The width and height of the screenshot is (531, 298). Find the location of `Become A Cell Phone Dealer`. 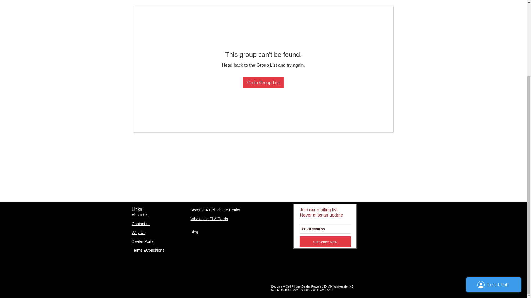

Become A Cell Phone Dealer is located at coordinates (215, 210).